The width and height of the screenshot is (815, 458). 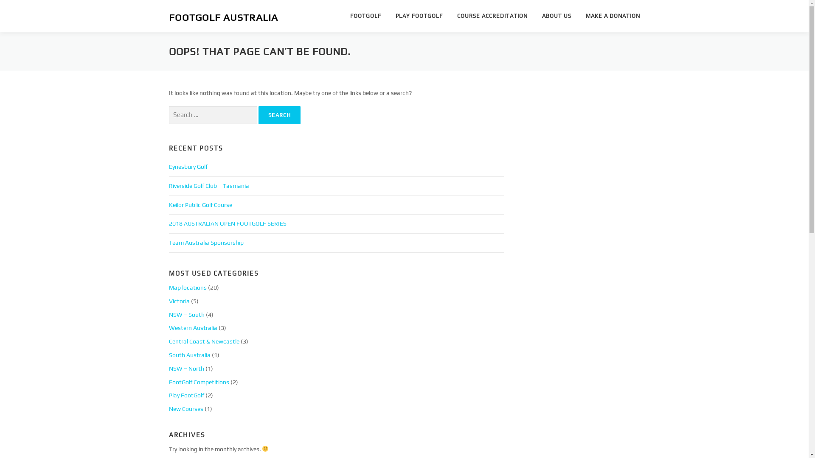 What do you see at coordinates (188, 166) in the screenshot?
I see `Eynesbury Golf` at bounding box center [188, 166].